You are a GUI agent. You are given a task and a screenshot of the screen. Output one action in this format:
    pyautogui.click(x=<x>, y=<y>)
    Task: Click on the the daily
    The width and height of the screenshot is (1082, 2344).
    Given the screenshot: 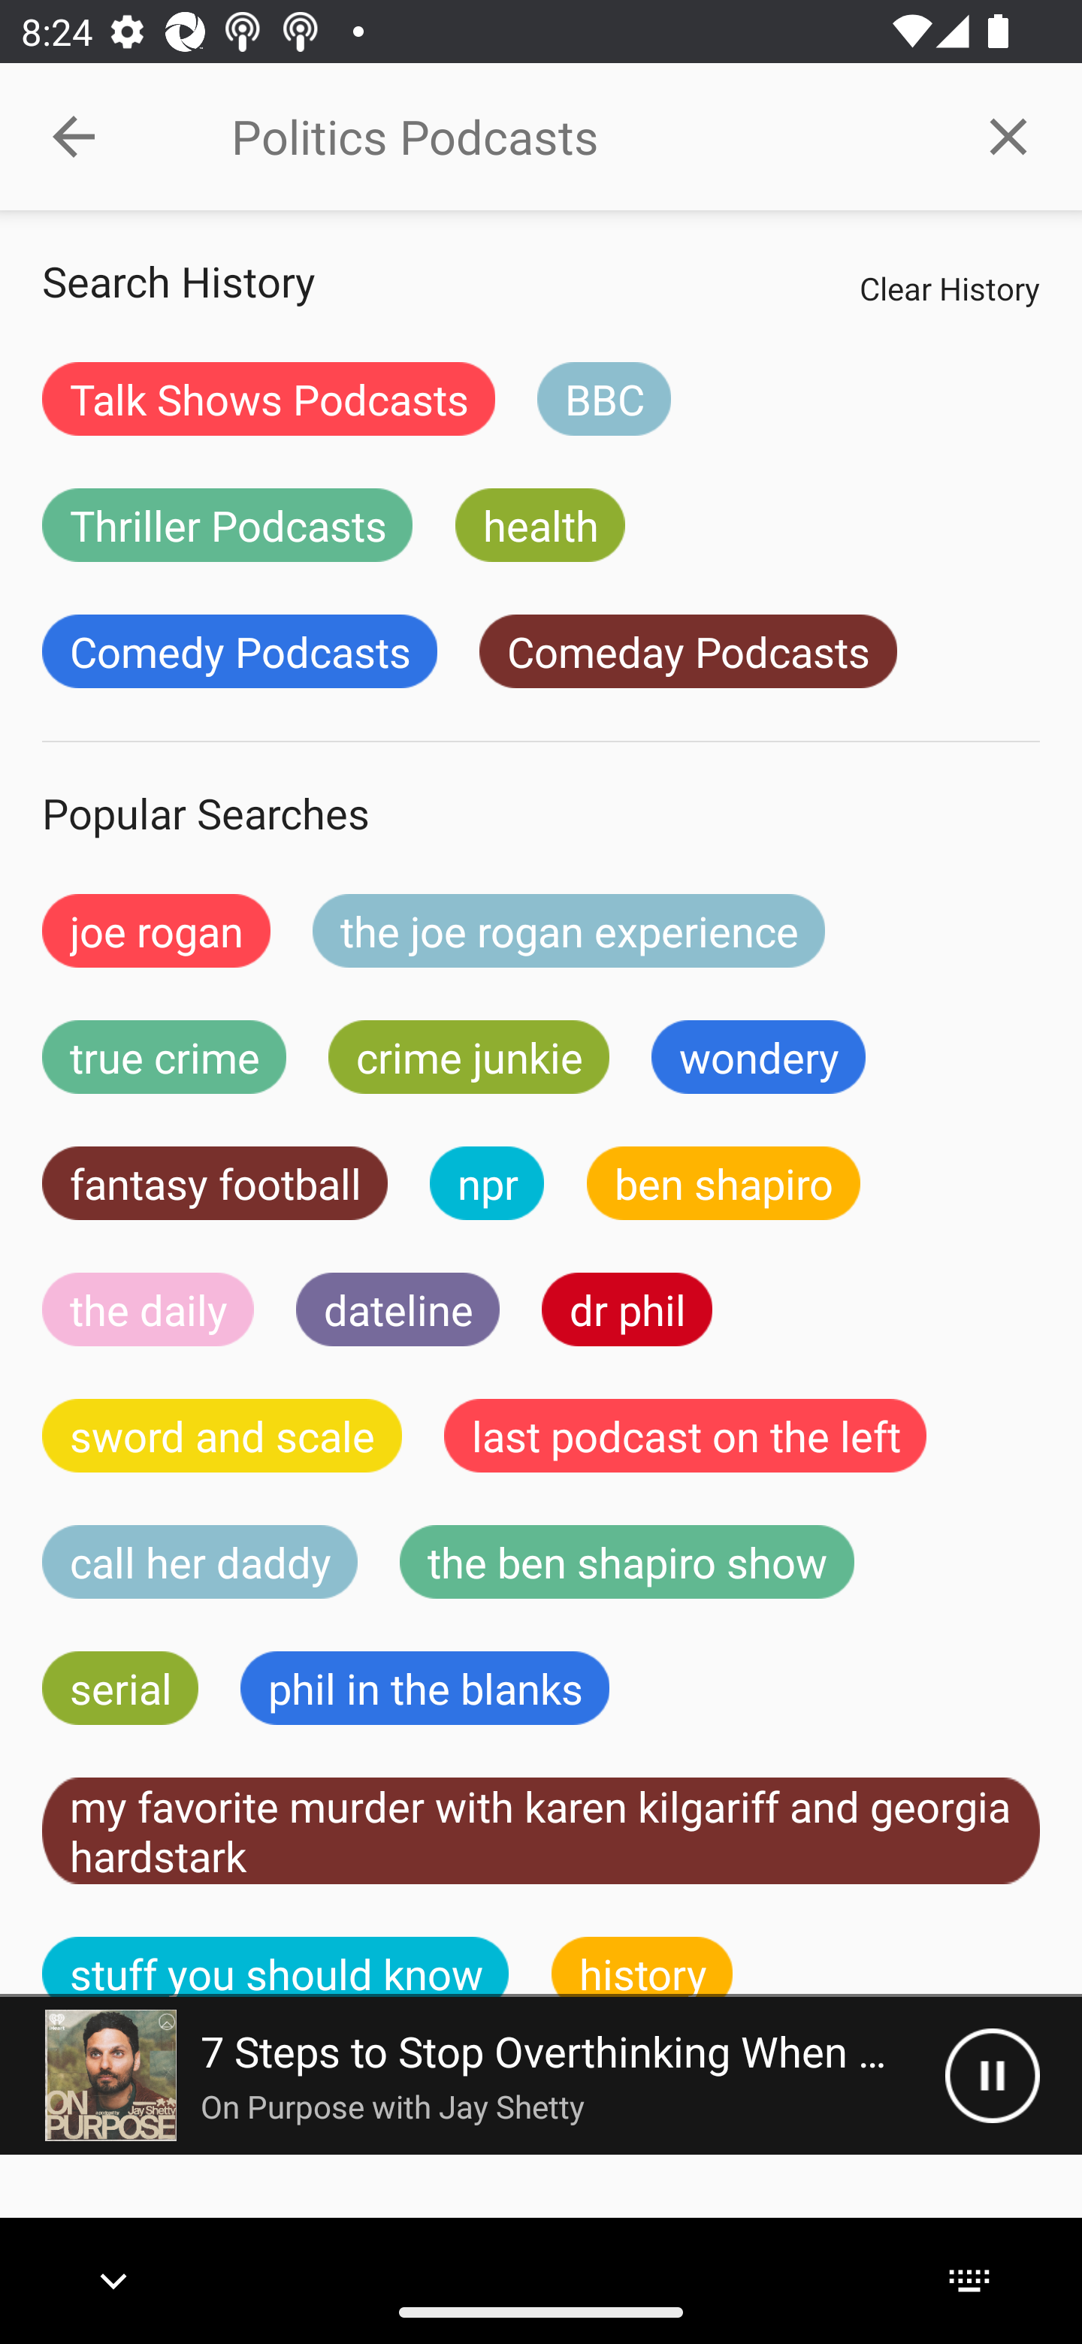 What is the action you would take?
    pyautogui.click(x=148, y=1309)
    